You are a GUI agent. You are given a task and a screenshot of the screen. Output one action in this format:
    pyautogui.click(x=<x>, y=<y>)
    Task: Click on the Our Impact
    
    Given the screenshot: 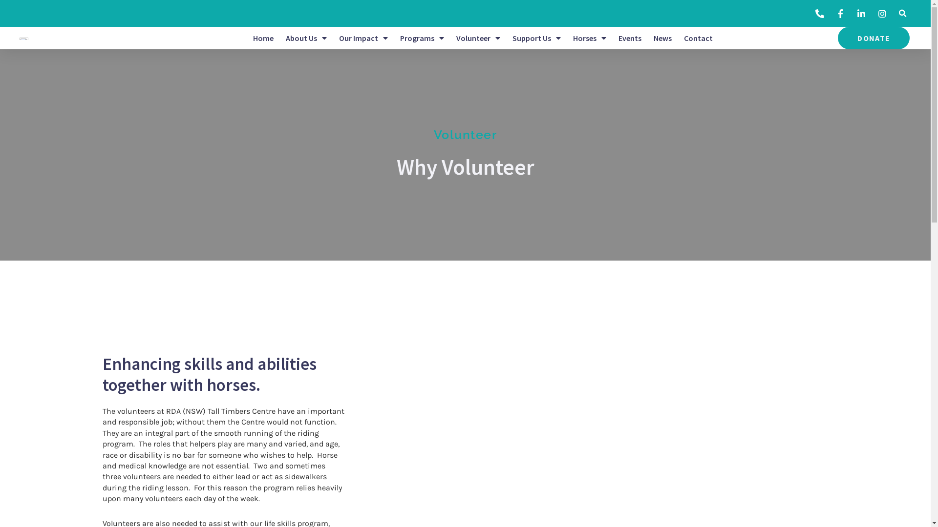 What is the action you would take?
    pyautogui.click(x=363, y=38)
    